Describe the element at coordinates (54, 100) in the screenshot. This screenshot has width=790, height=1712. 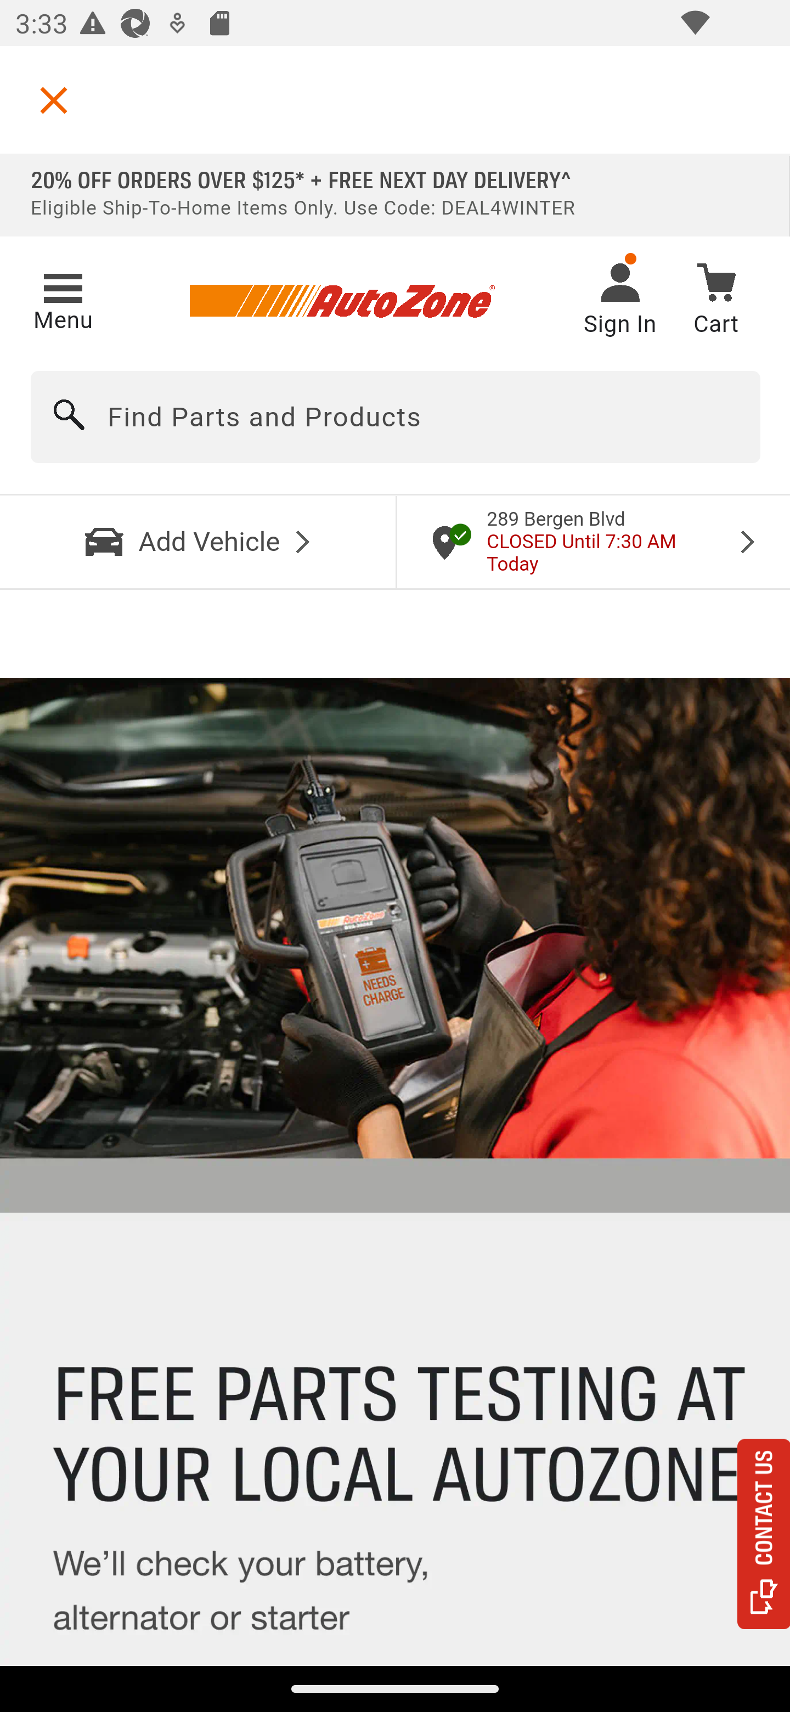
I see `` at that location.